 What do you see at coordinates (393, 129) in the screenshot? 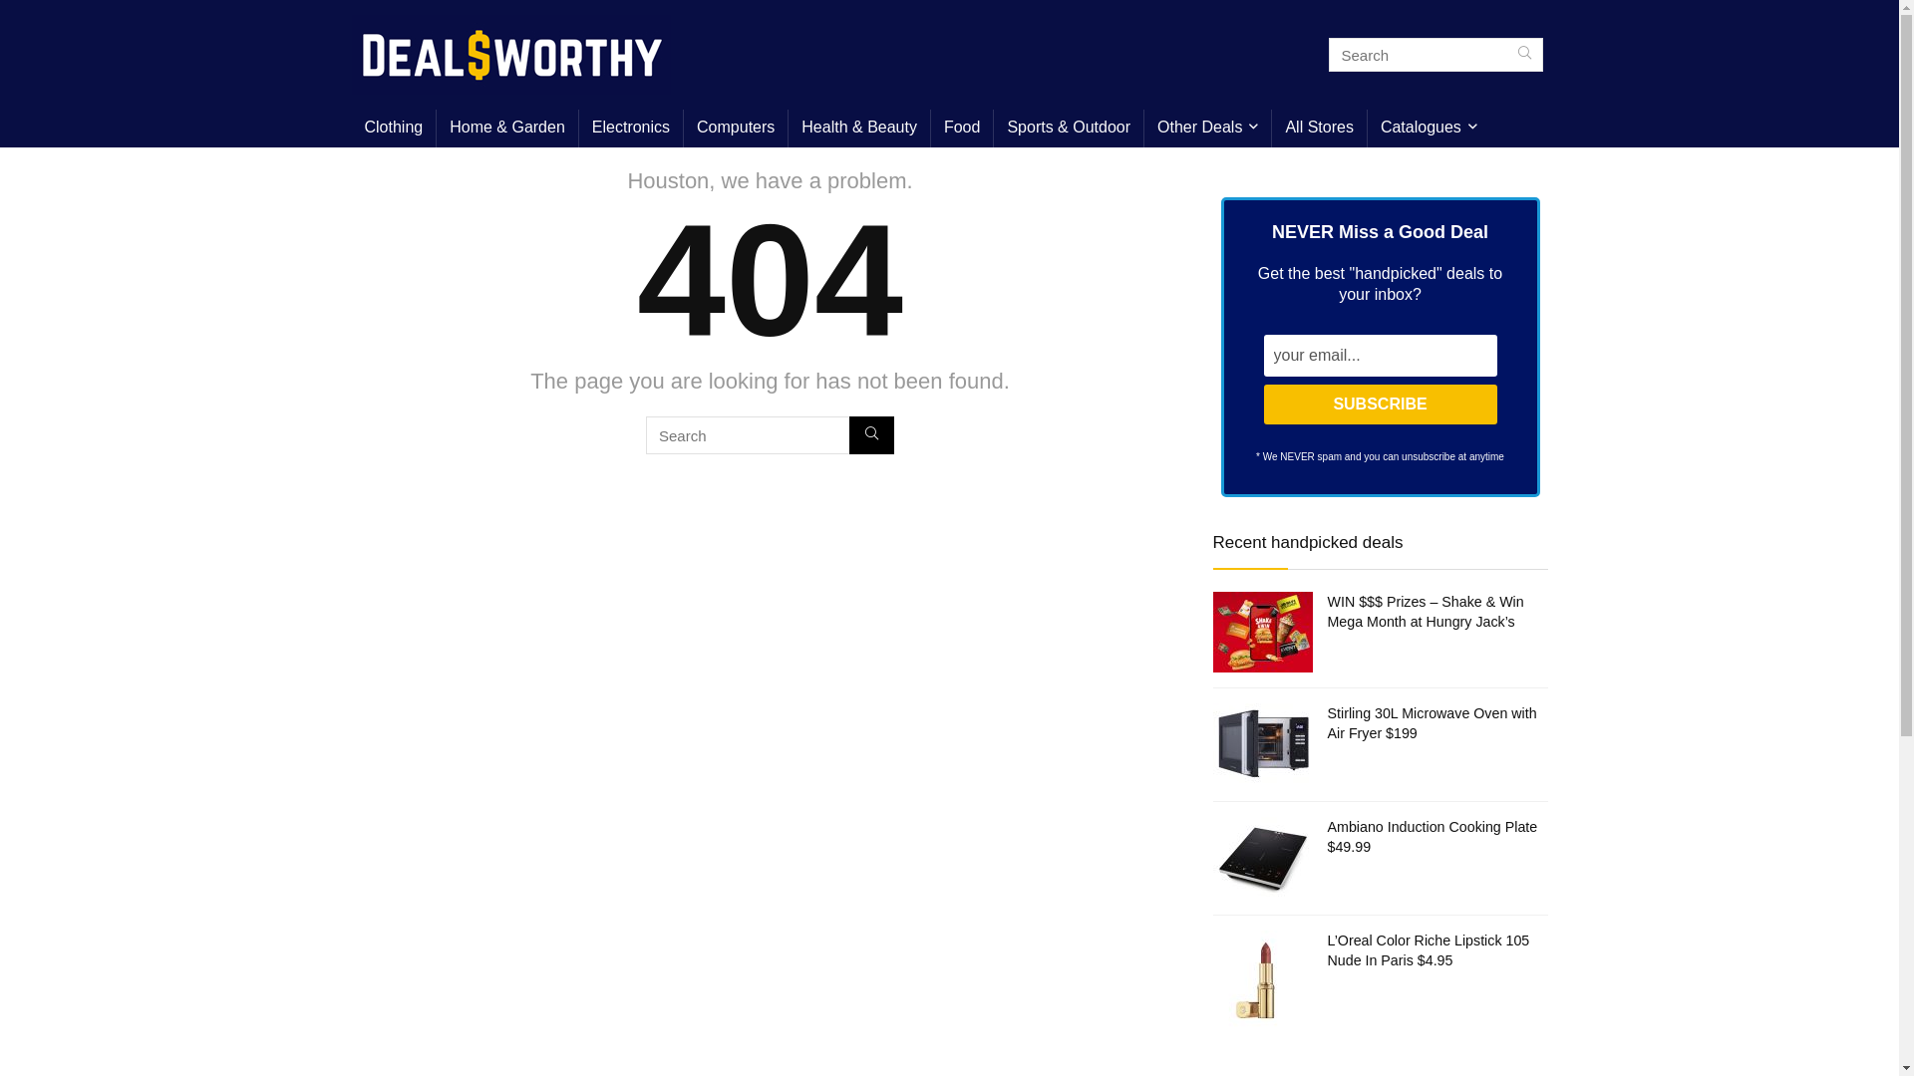
I see `Clothing` at bounding box center [393, 129].